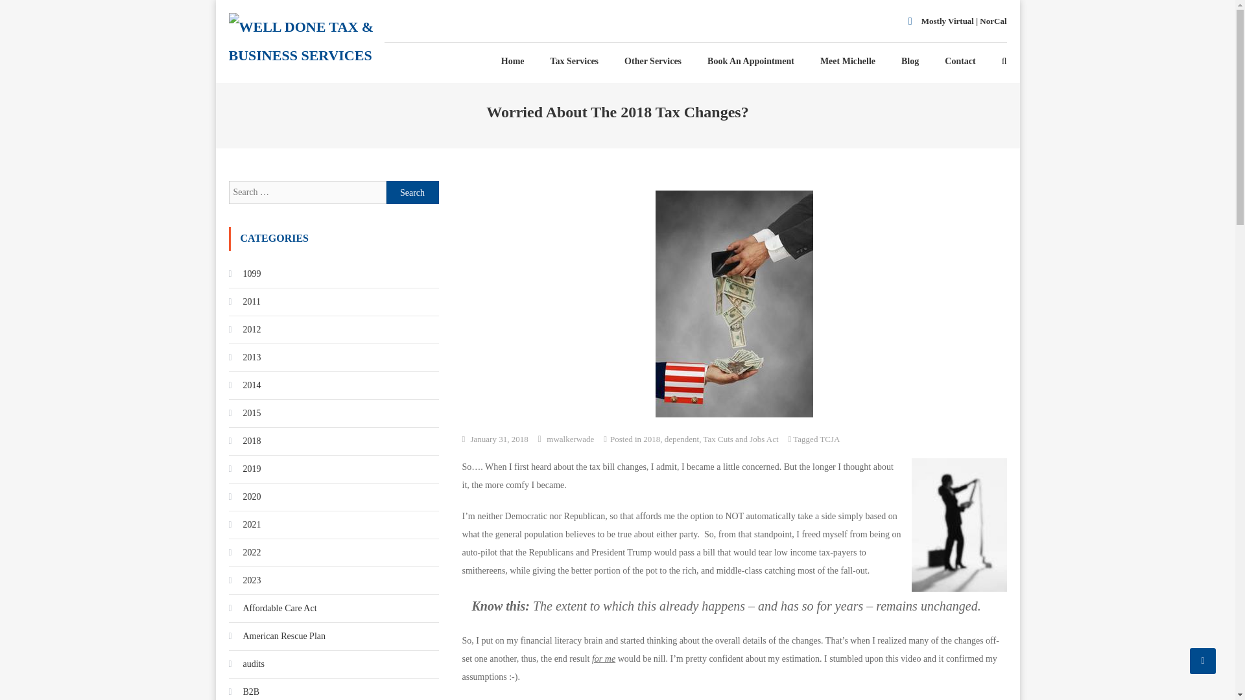 This screenshot has width=1245, height=700. What do you see at coordinates (243, 691) in the screenshot?
I see `B2B` at bounding box center [243, 691].